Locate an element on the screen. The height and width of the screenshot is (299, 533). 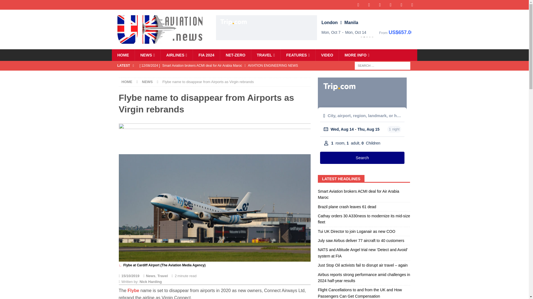
NET-ZERO is located at coordinates (235, 55).